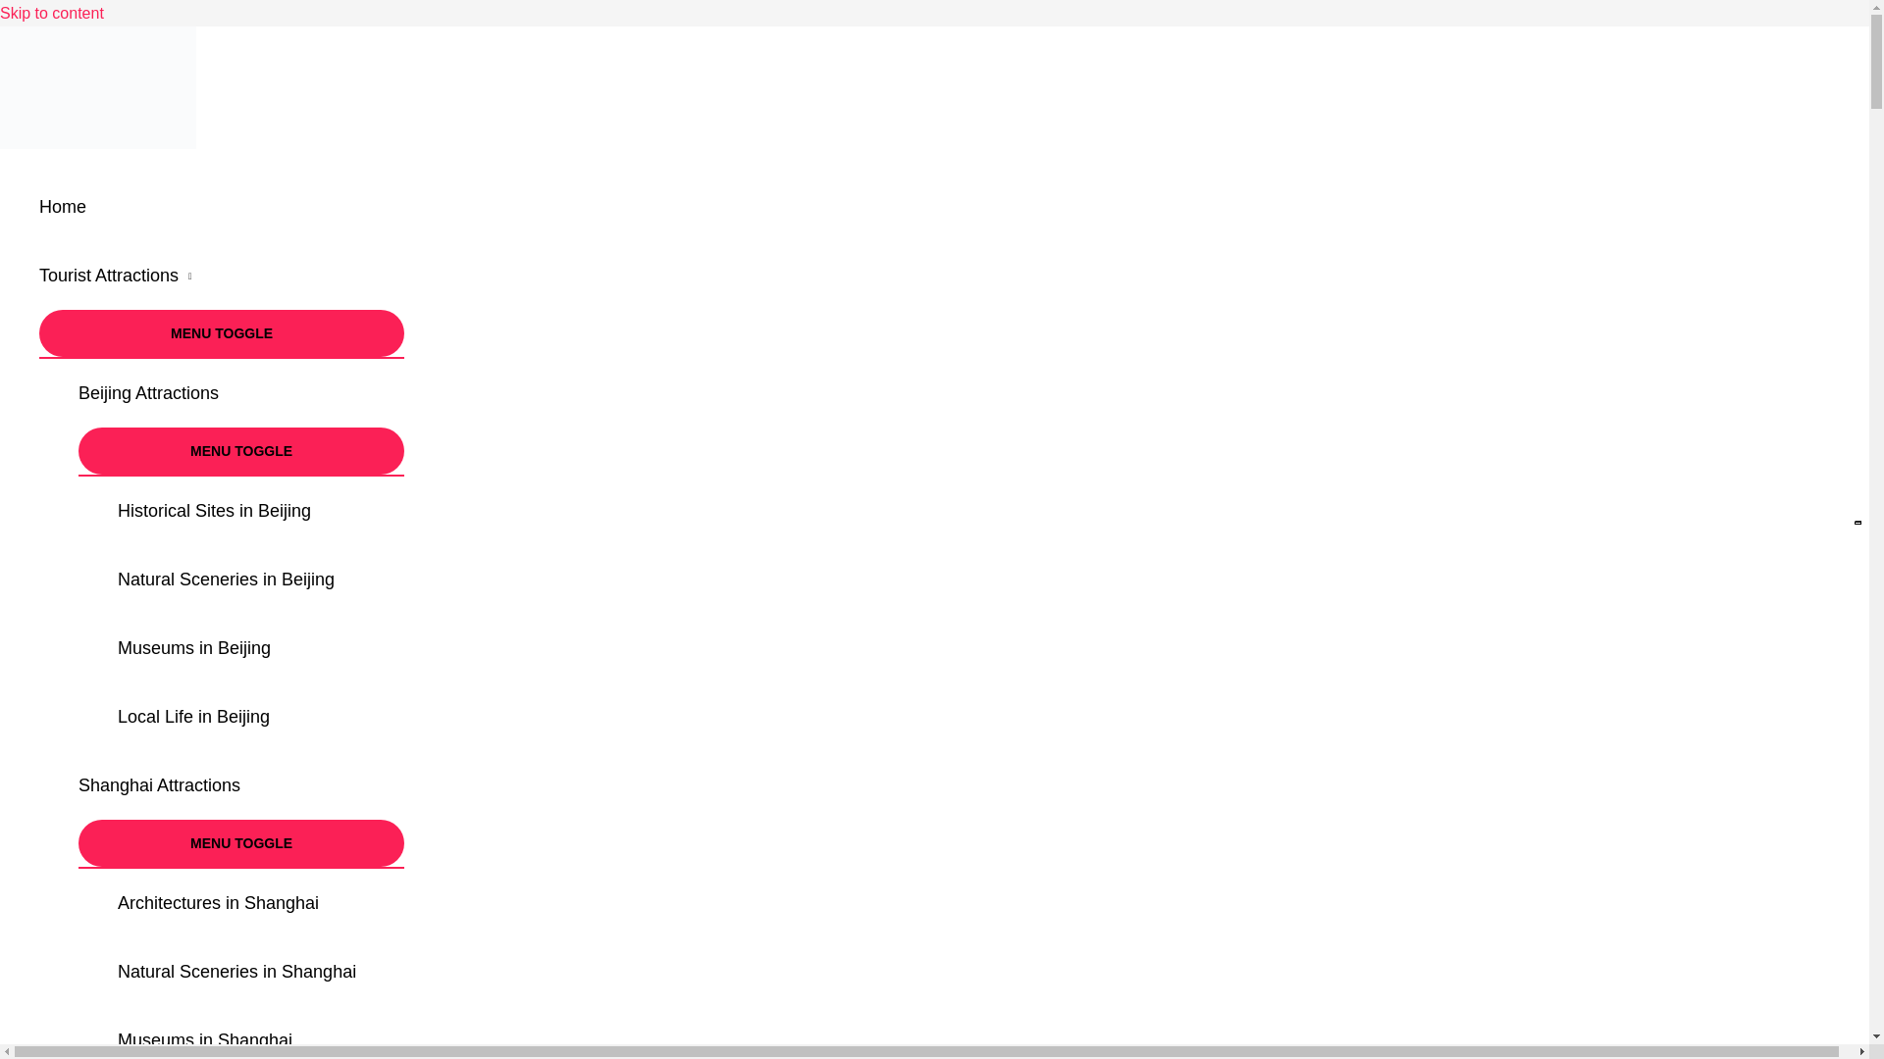 The width and height of the screenshot is (1884, 1059). I want to click on Home, so click(222, 207).